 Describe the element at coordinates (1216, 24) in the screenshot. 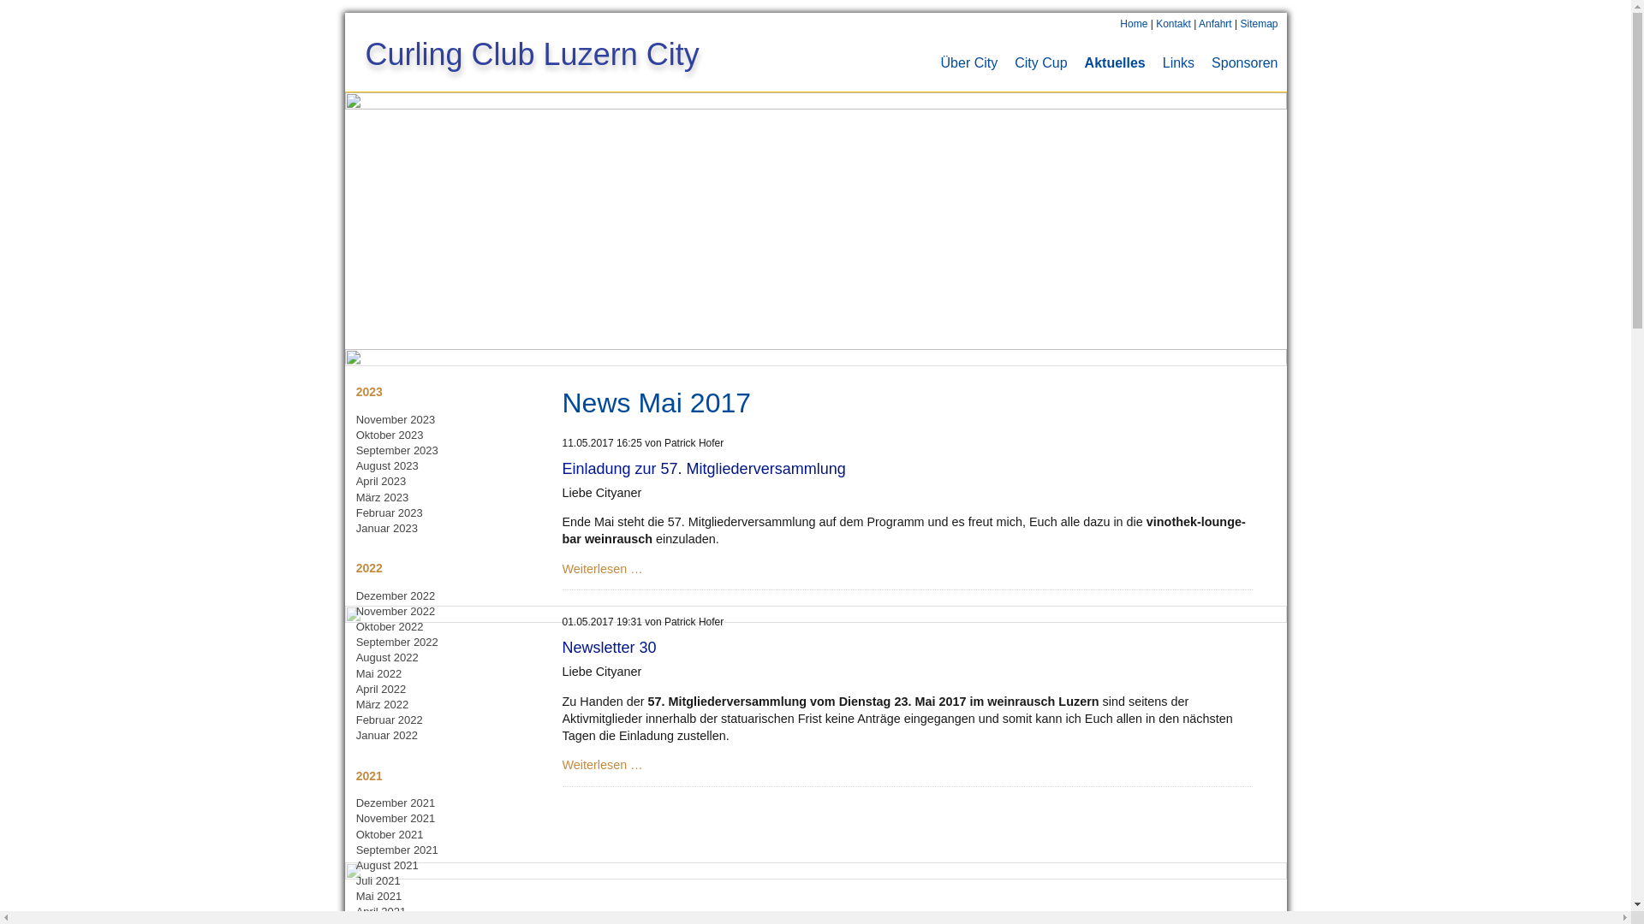

I see `Anfahrt` at that location.